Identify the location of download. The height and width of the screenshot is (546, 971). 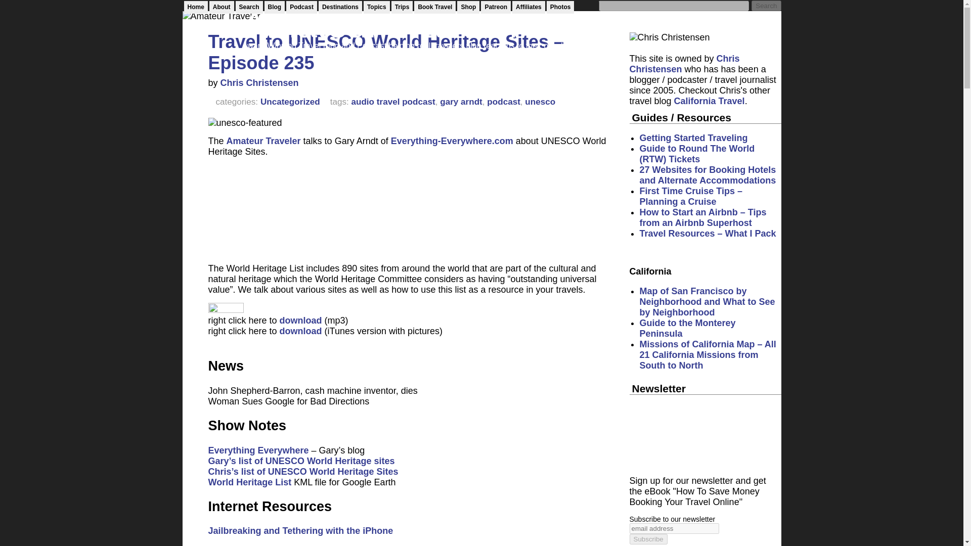
(300, 321).